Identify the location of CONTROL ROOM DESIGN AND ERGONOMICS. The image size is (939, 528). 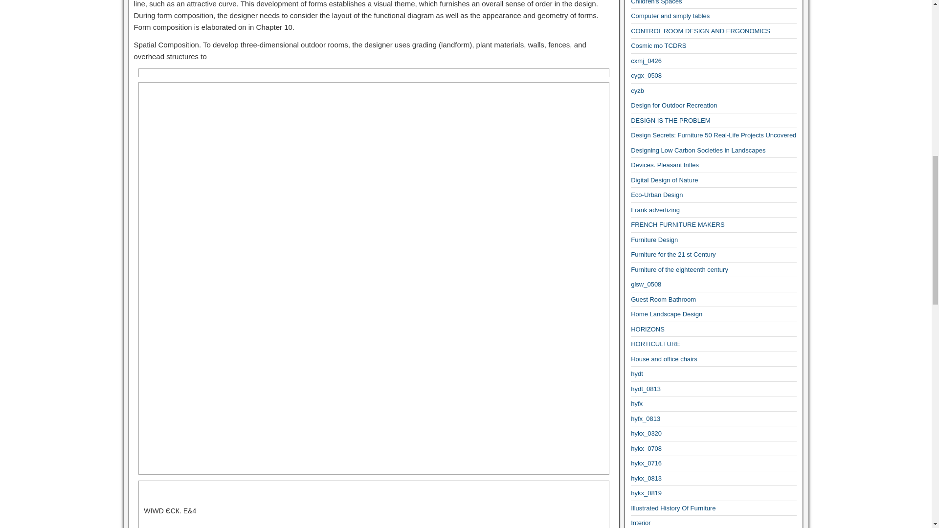
(700, 31).